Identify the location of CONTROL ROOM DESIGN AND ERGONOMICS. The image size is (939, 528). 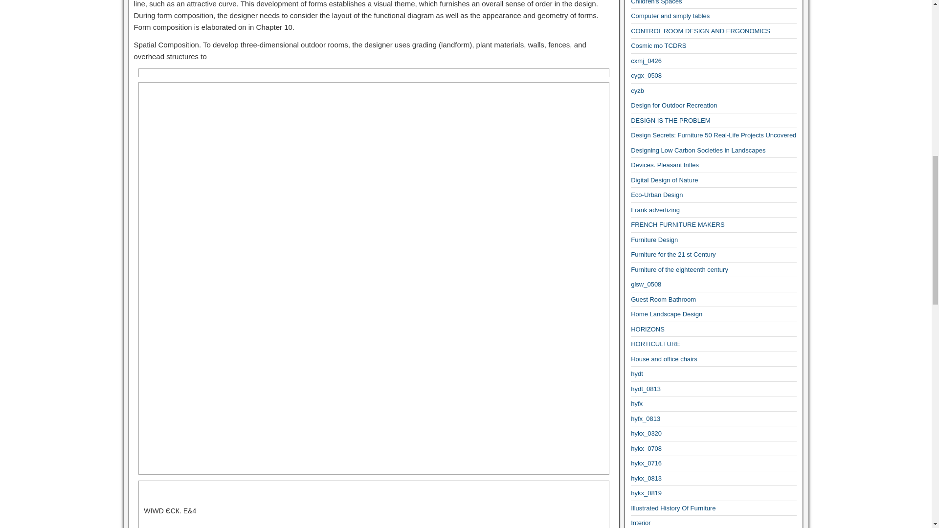
(700, 31).